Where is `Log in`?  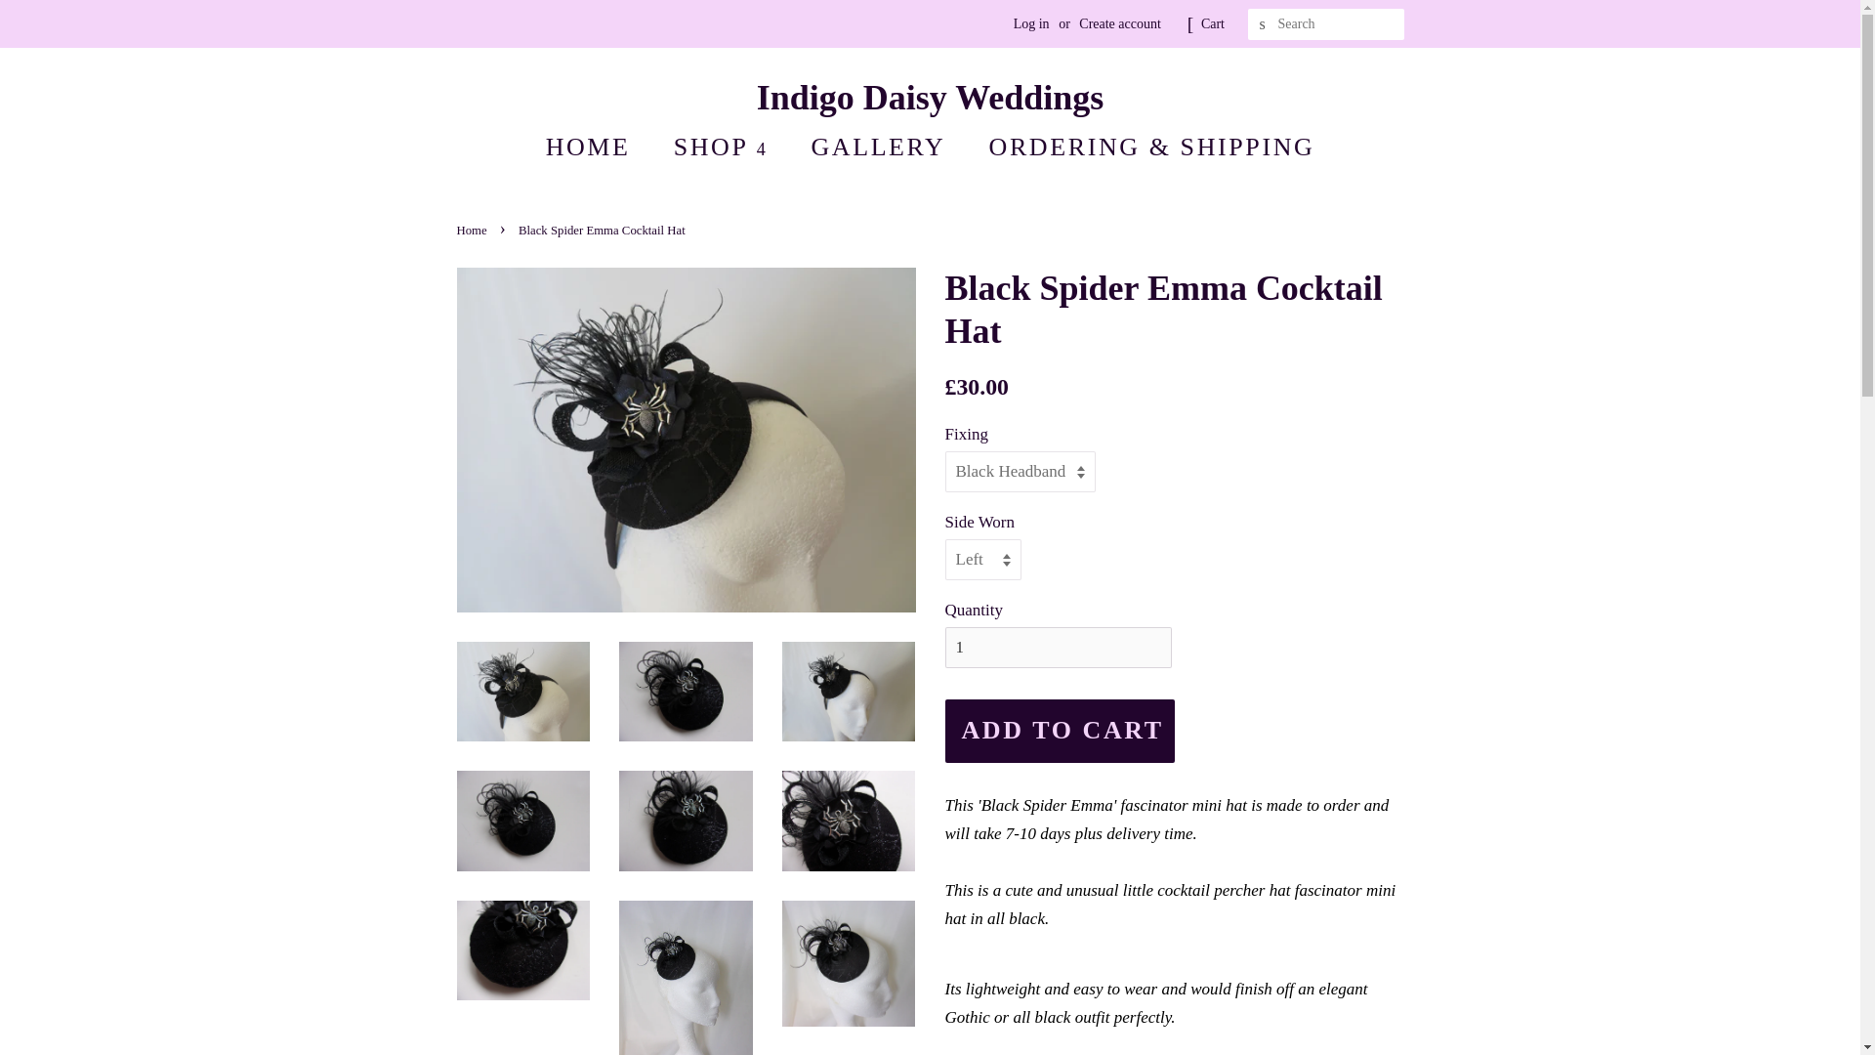 Log in is located at coordinates (1031, 23).